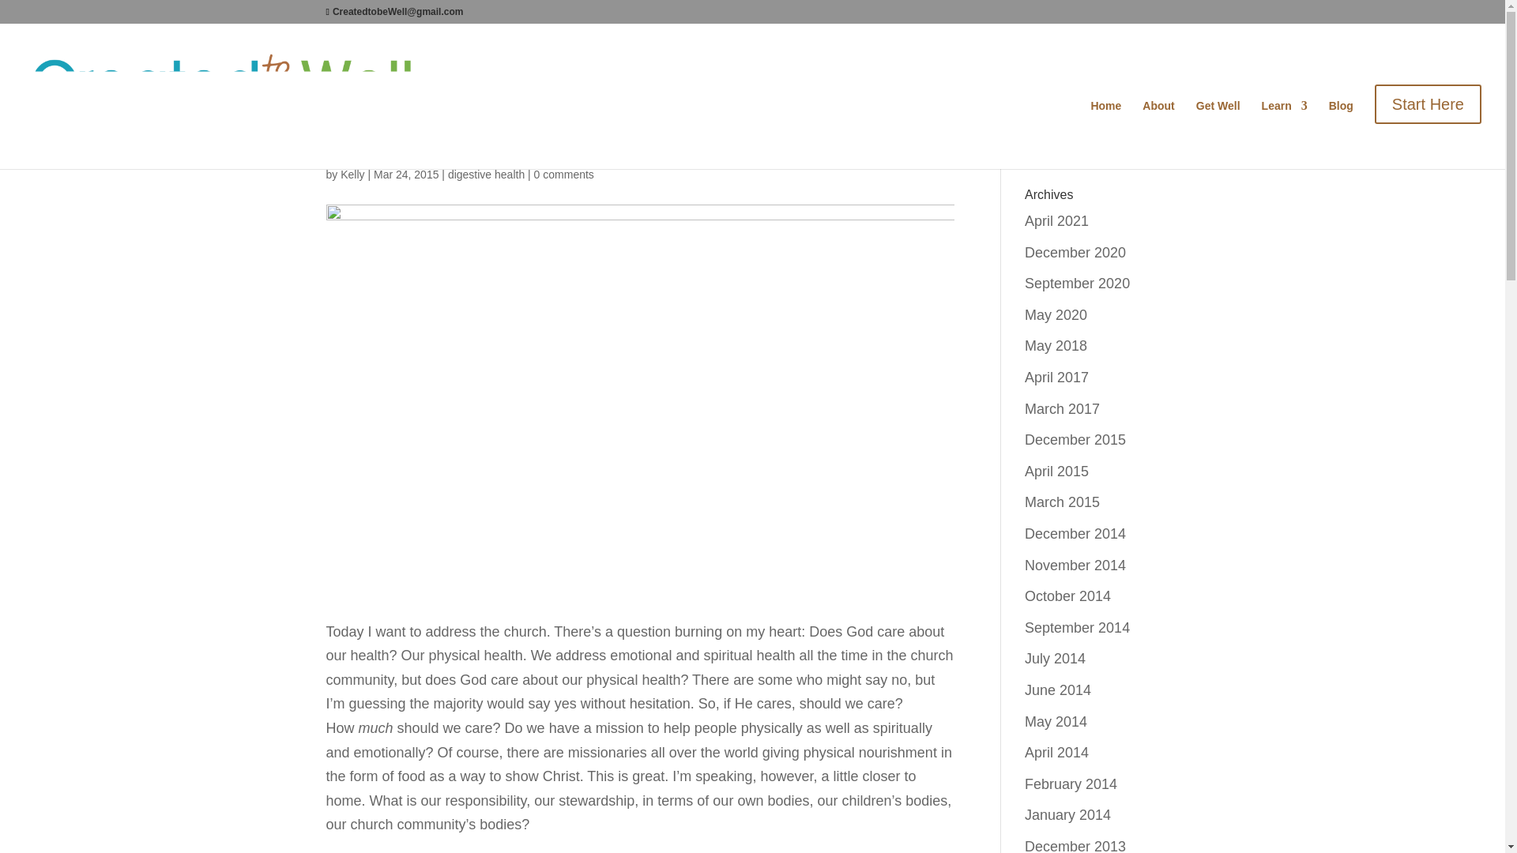 This screenshot has width=1517, height=853. I want to click on September 2020, so click(1078, 283).